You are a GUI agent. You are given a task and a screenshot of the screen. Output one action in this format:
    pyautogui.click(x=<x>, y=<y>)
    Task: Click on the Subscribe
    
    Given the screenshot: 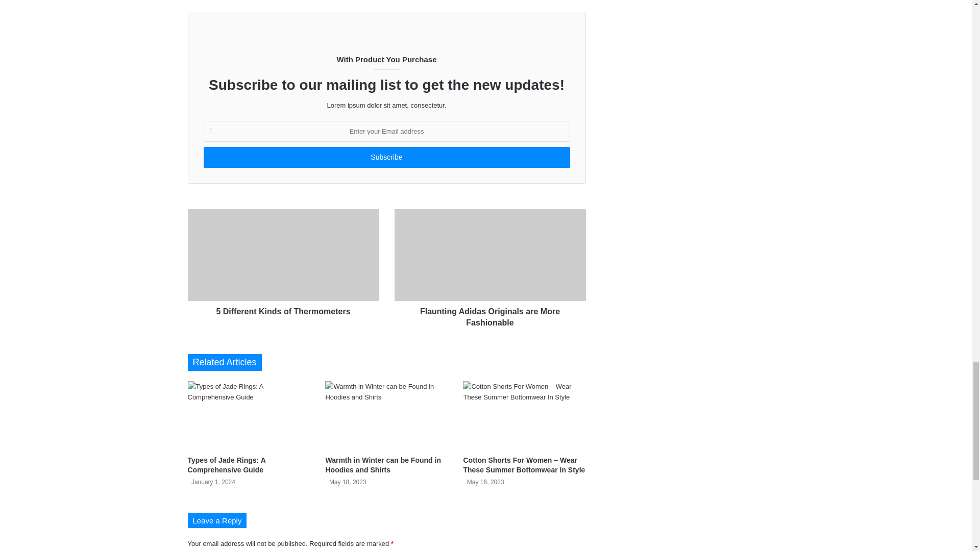 What is the action you would take?
    pyautogui.click(x=386, y=157)
    